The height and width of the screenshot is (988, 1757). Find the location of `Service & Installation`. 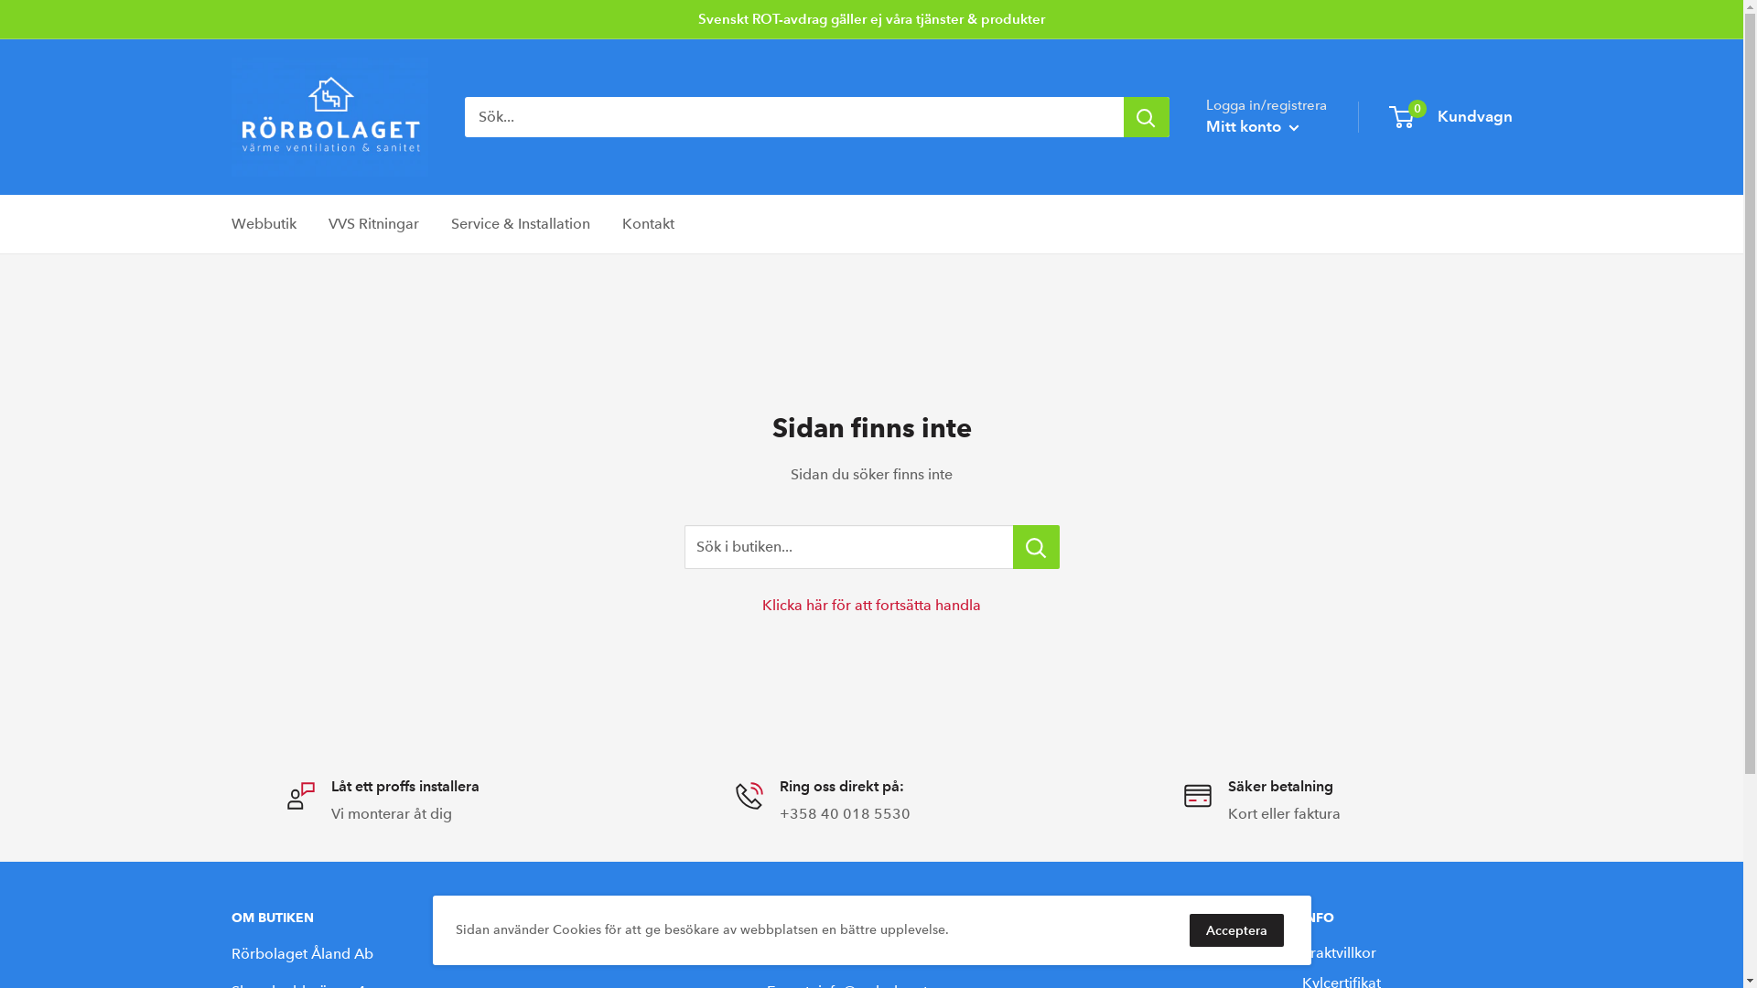

Service & Installation is located at coordinates (520, 224).